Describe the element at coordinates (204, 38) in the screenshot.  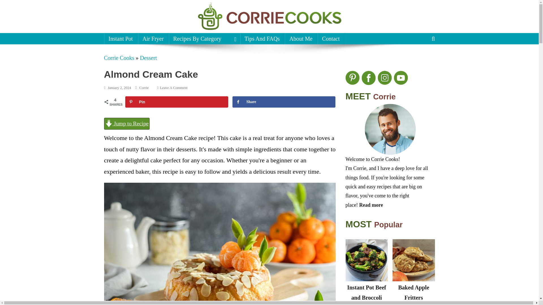
I see `Tips And FAQs` at that location.